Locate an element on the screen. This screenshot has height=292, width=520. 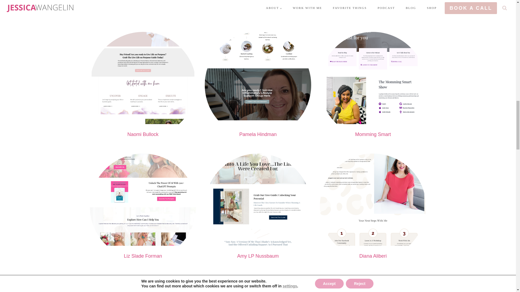
Diana Aliberi is located at coordinates (373, 256).